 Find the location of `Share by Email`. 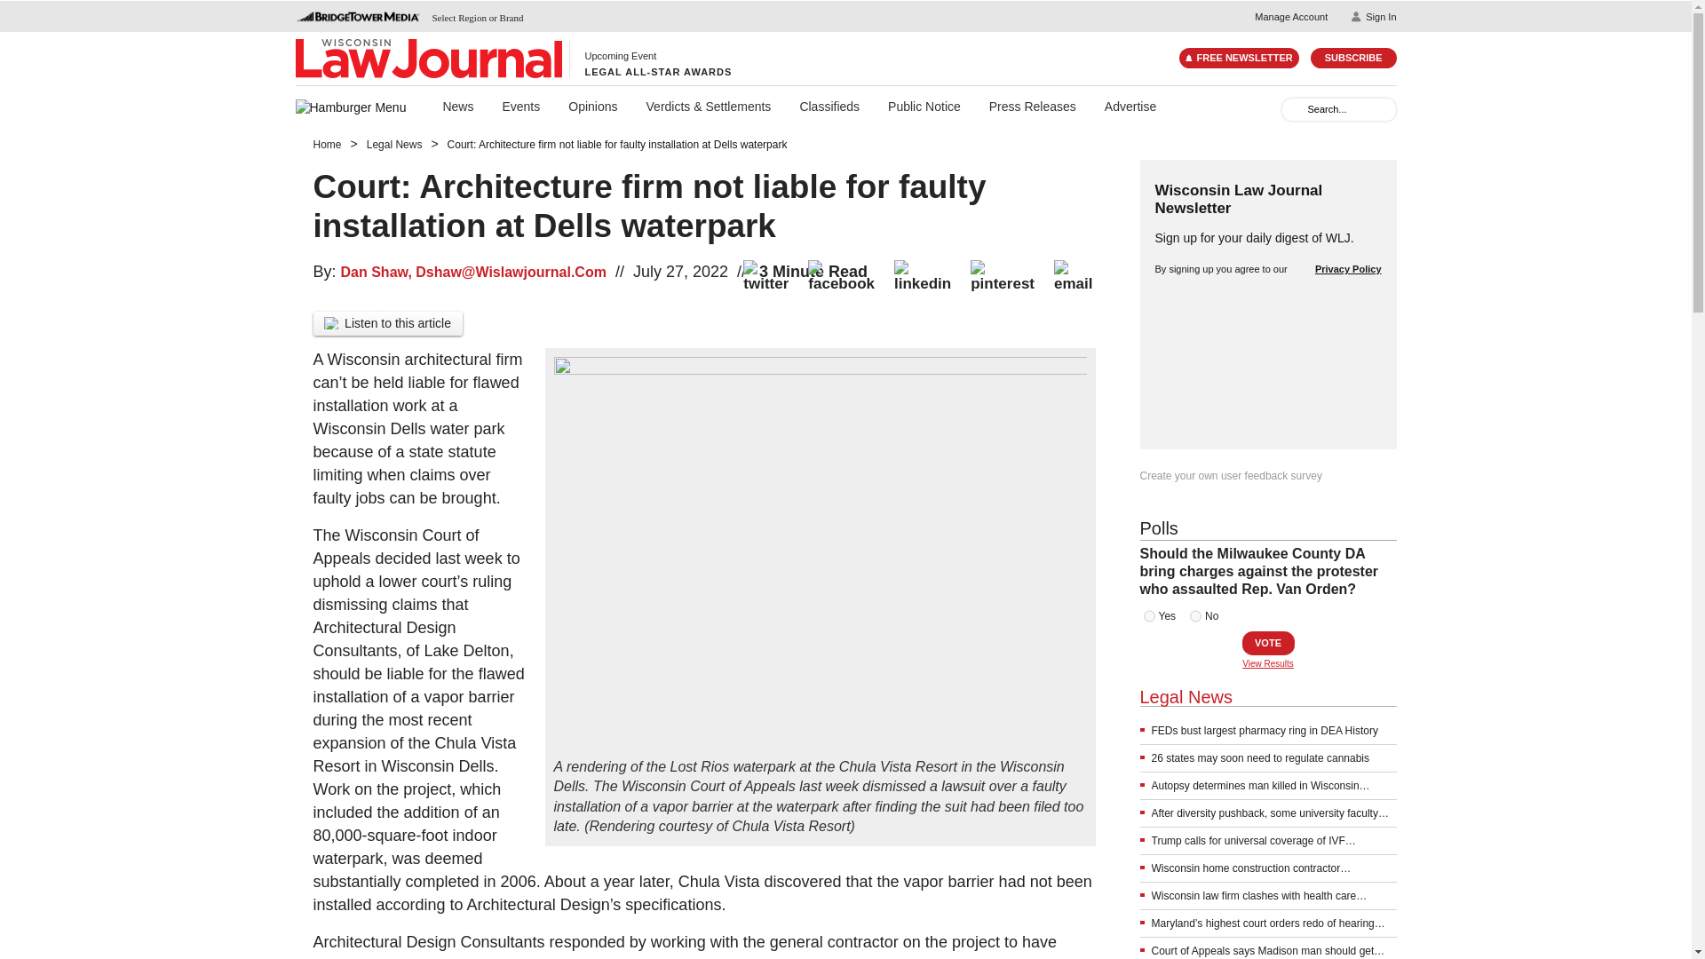

Share by Email is located at coordinates (1073, 275).